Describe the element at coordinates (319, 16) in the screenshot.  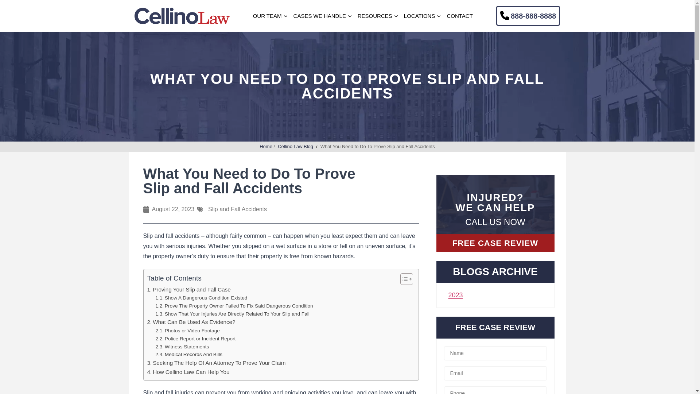
I see `CASES WE HANDLE` at that location.